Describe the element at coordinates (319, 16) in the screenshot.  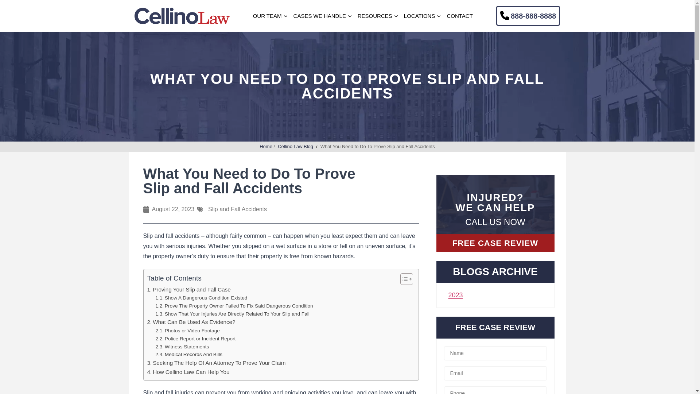
I see `CASES WE HANDLE` at that location.